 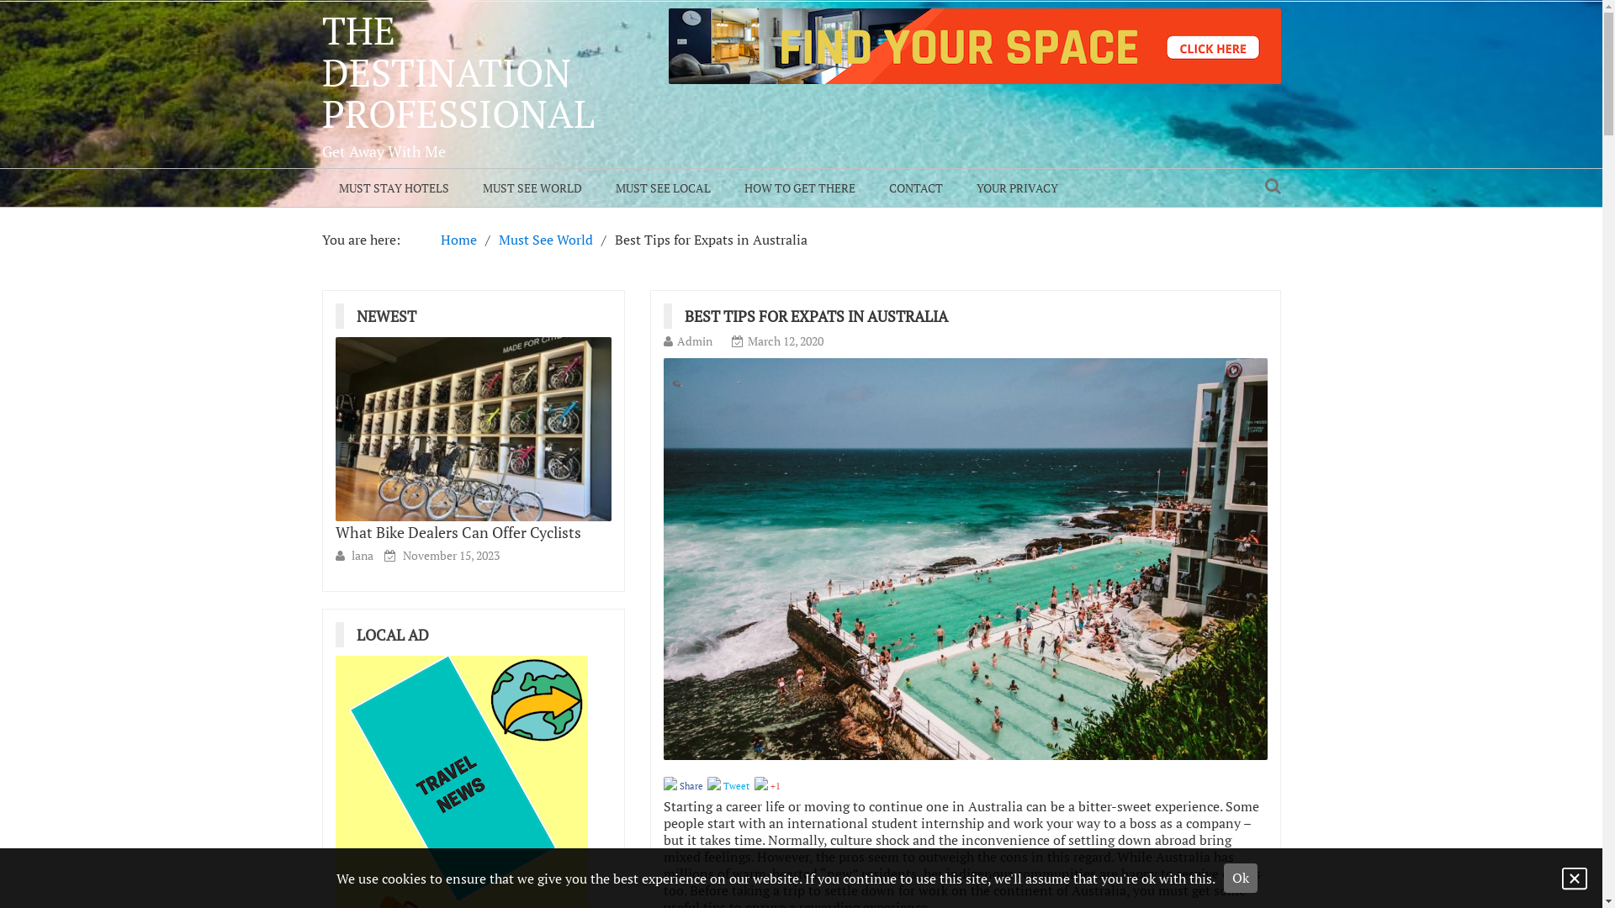 I want to click on Must See World, so click(x=545, y=240).